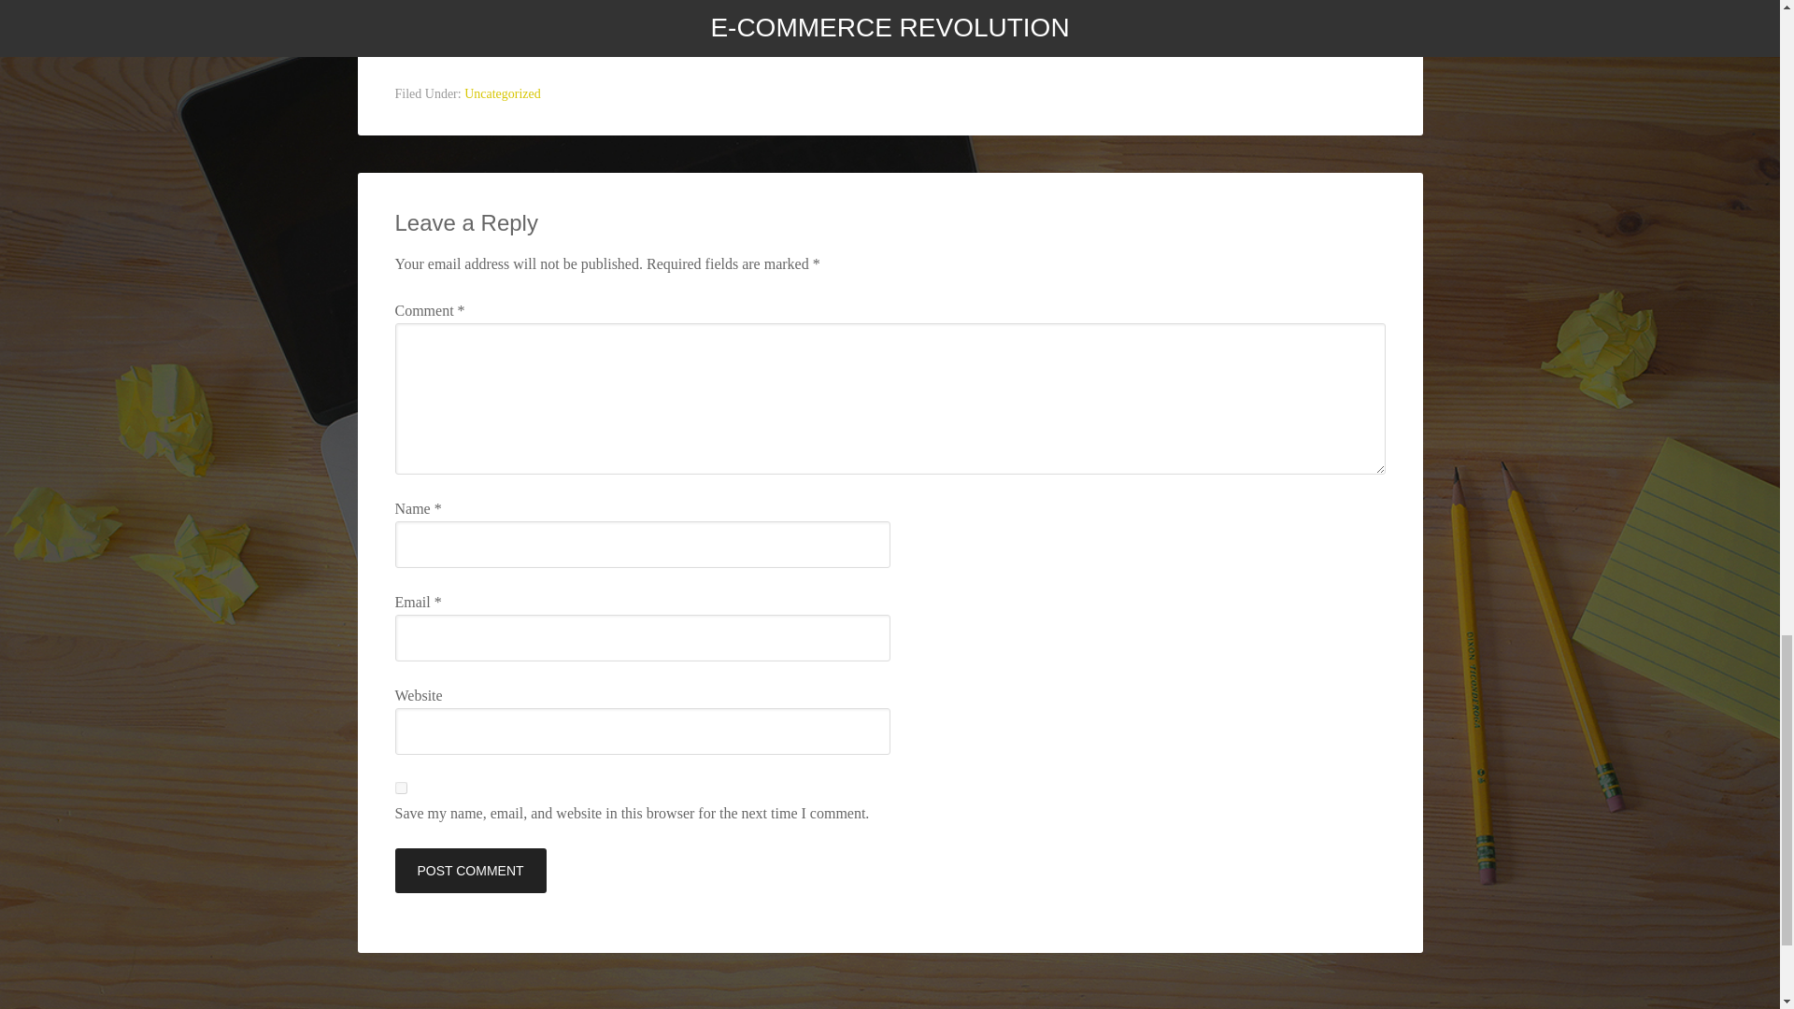 The height and width of the screenshot is (1009, 1794). What do you see at coordinates (503, 93) in the screenshot?
I see `Uncategorized` at bounding box center [503, 93].